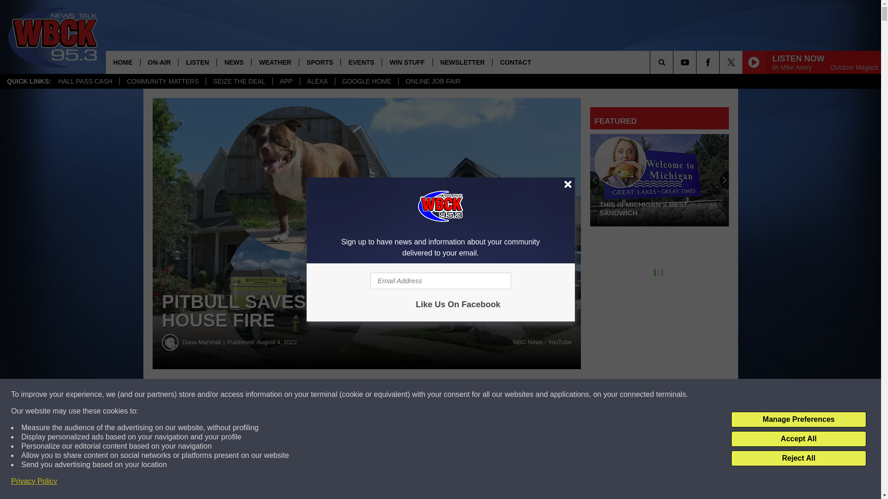  I want to click on SEARCH, so click(674, 62).